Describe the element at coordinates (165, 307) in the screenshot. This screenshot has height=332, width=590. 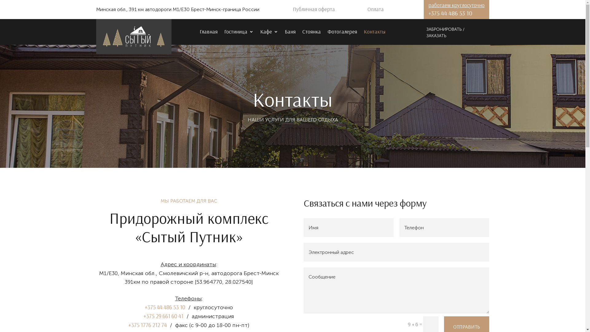
I see `+375 44 486 53 10` at that location.